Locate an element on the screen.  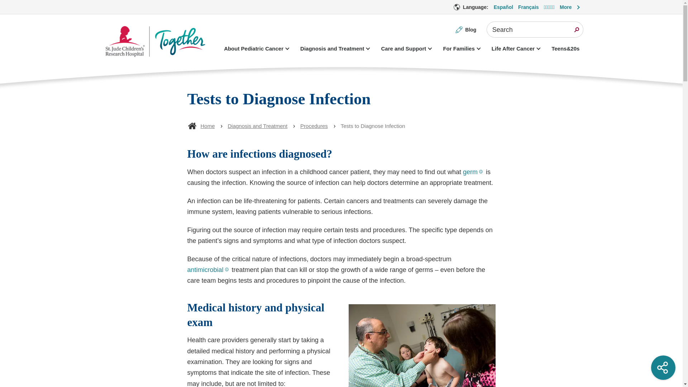
Life After Cancer is located at coordinates (515, 49).